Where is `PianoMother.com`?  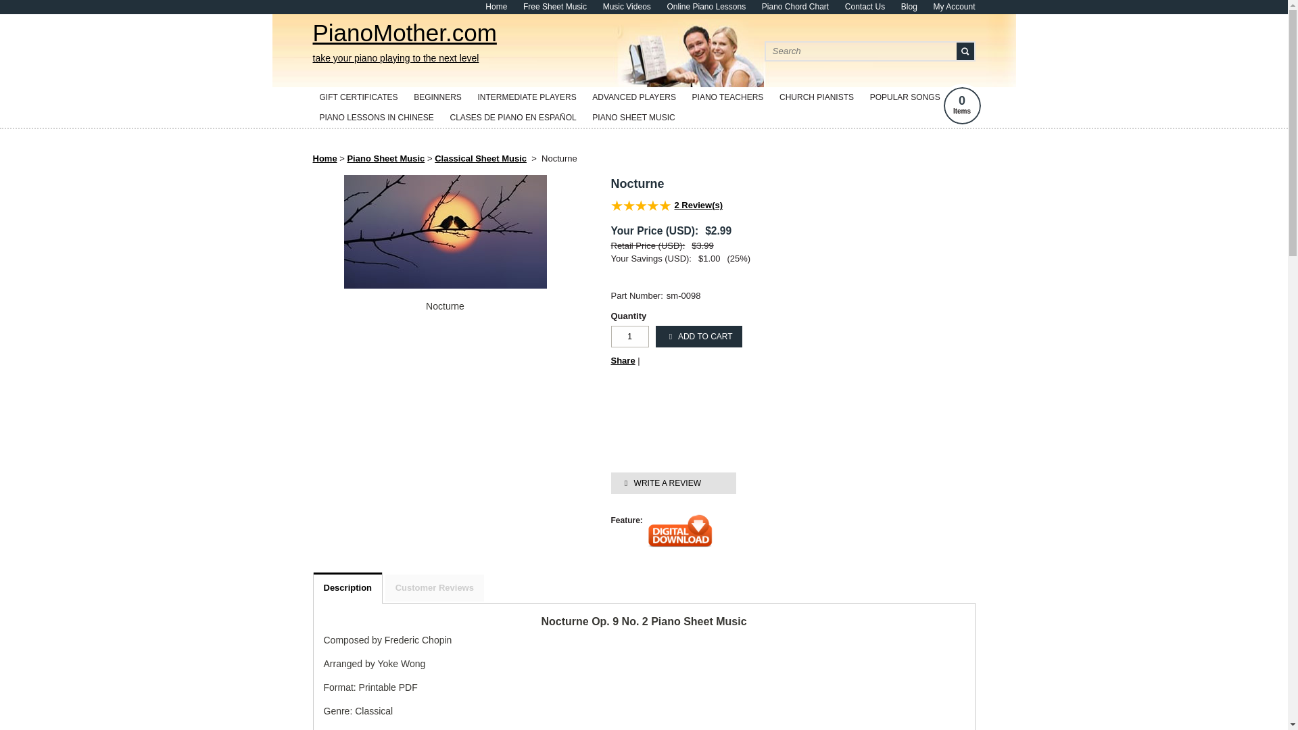 PianoMother.com is located at coordinates (404, 43).